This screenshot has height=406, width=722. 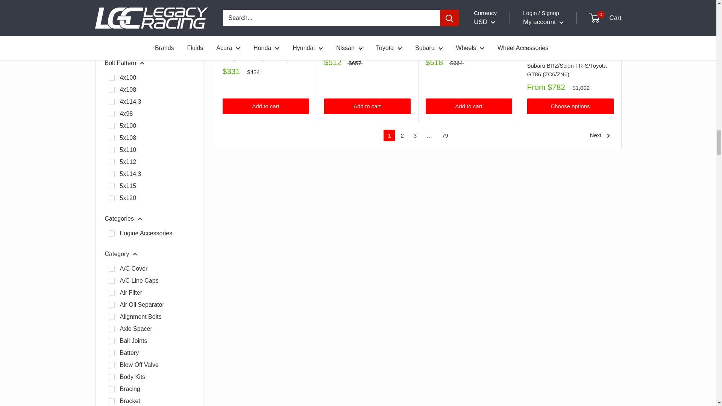 What do you see at coordinates (415, 135) in the screenshot?
I see `Navigate to page 3` at bounding box center [415, 135].